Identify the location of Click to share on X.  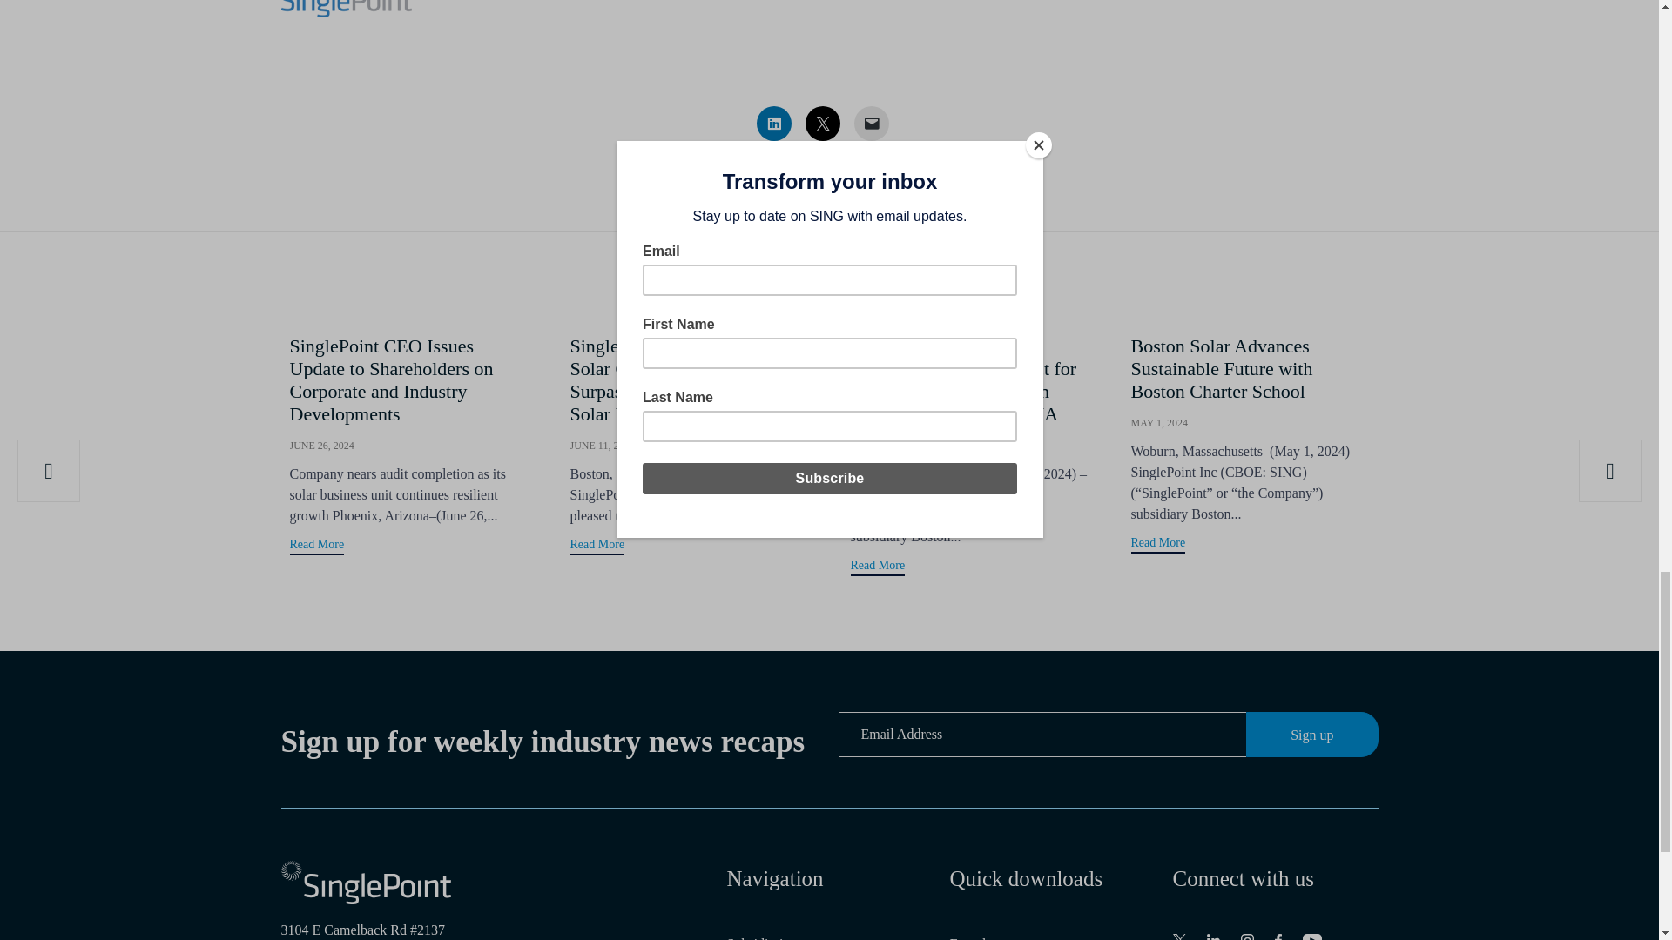
(821, 124).